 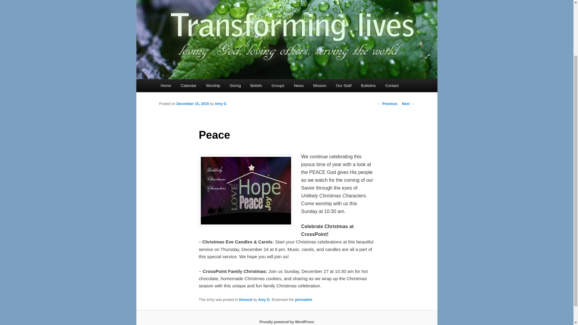 What do you see at coordinates (303, 300) in the screenshot?
I see `Permalink to Peace` at bounding box center [303, 300].